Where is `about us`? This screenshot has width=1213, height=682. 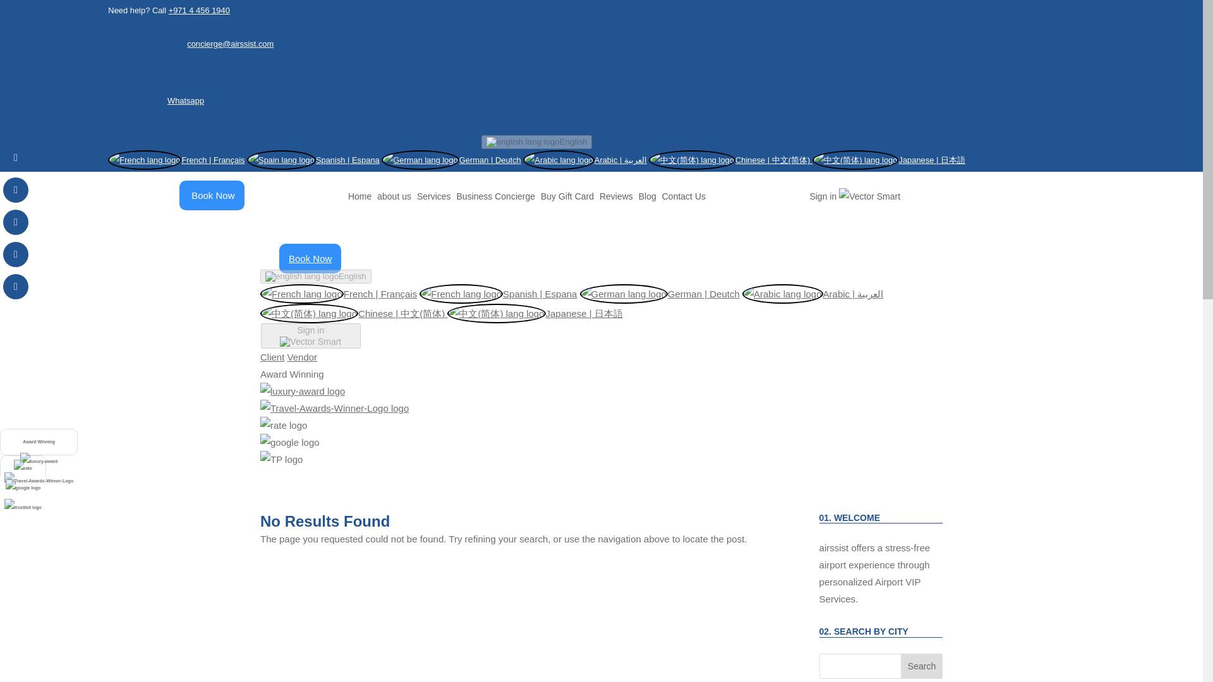
about us is located at coordinates (394, 196).